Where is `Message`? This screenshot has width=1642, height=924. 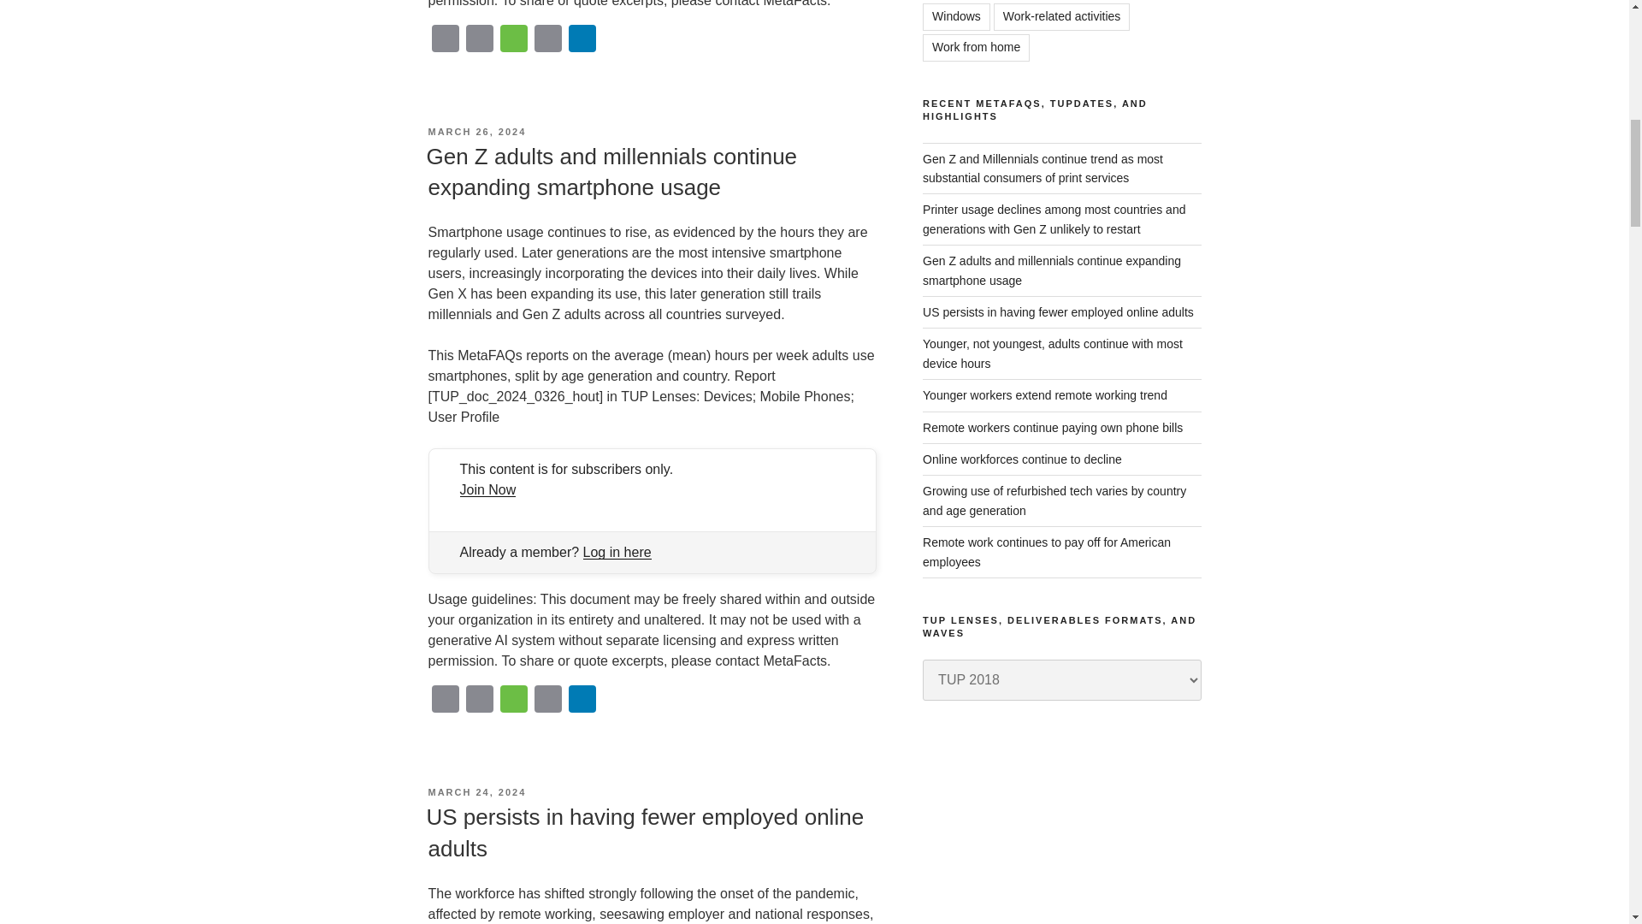 Message is located at coordinates (513, 702).